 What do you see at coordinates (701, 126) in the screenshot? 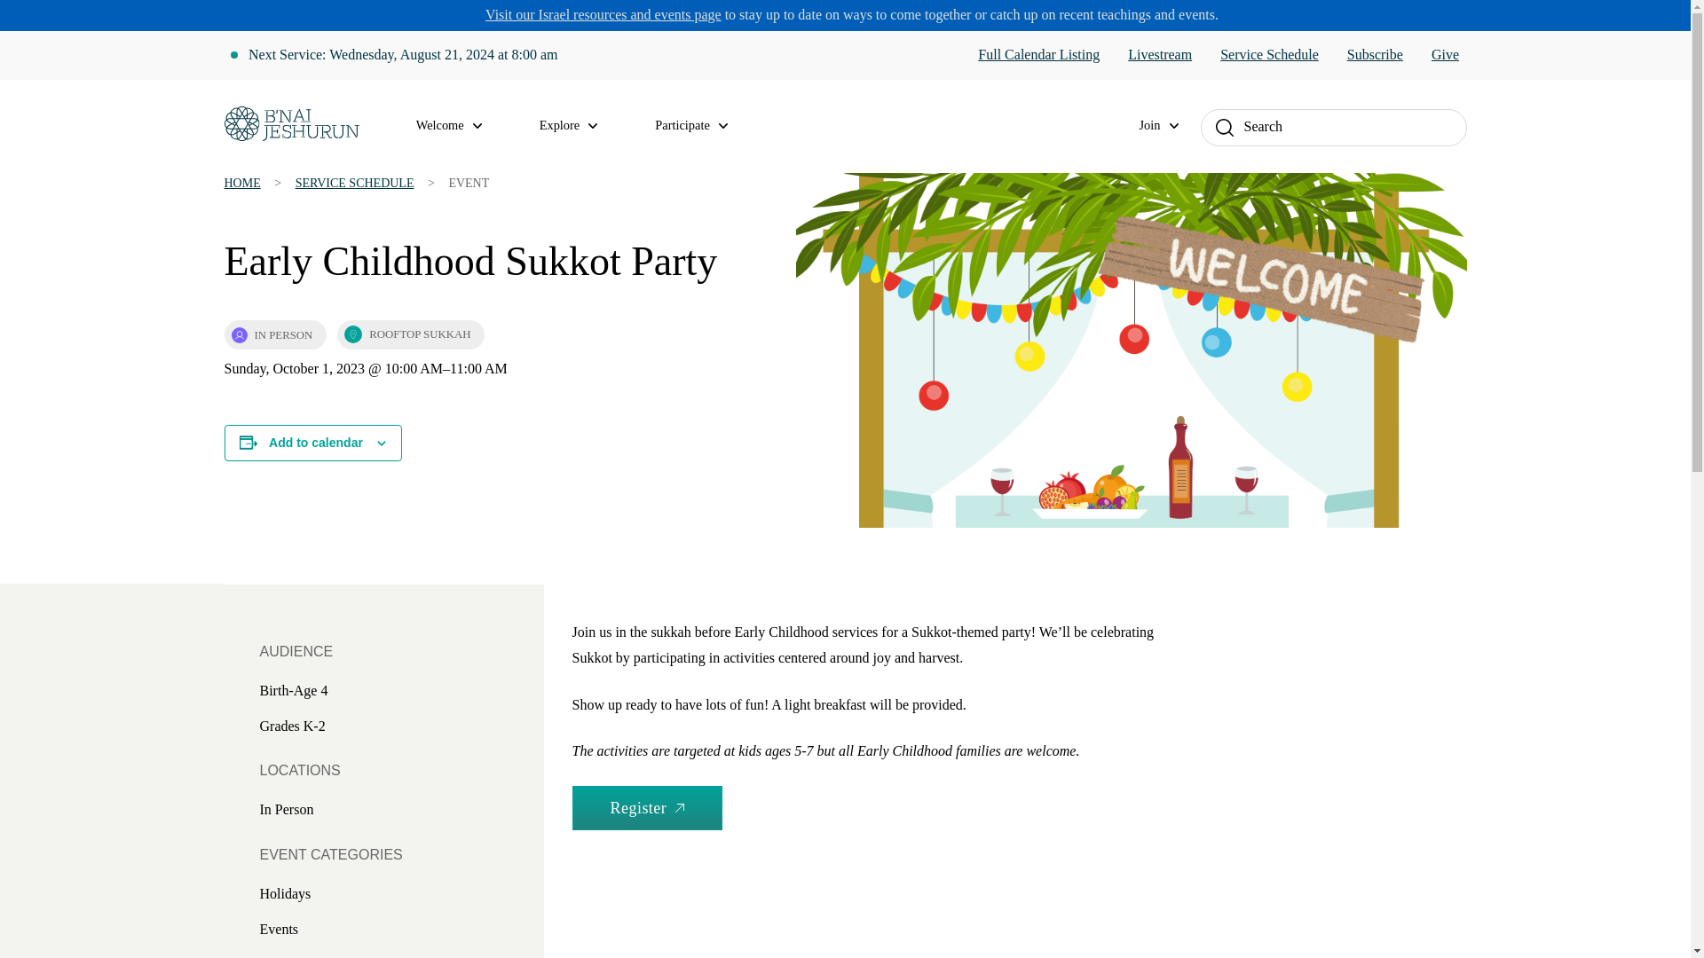
I see `Participate` at bounding box center [701, 126].